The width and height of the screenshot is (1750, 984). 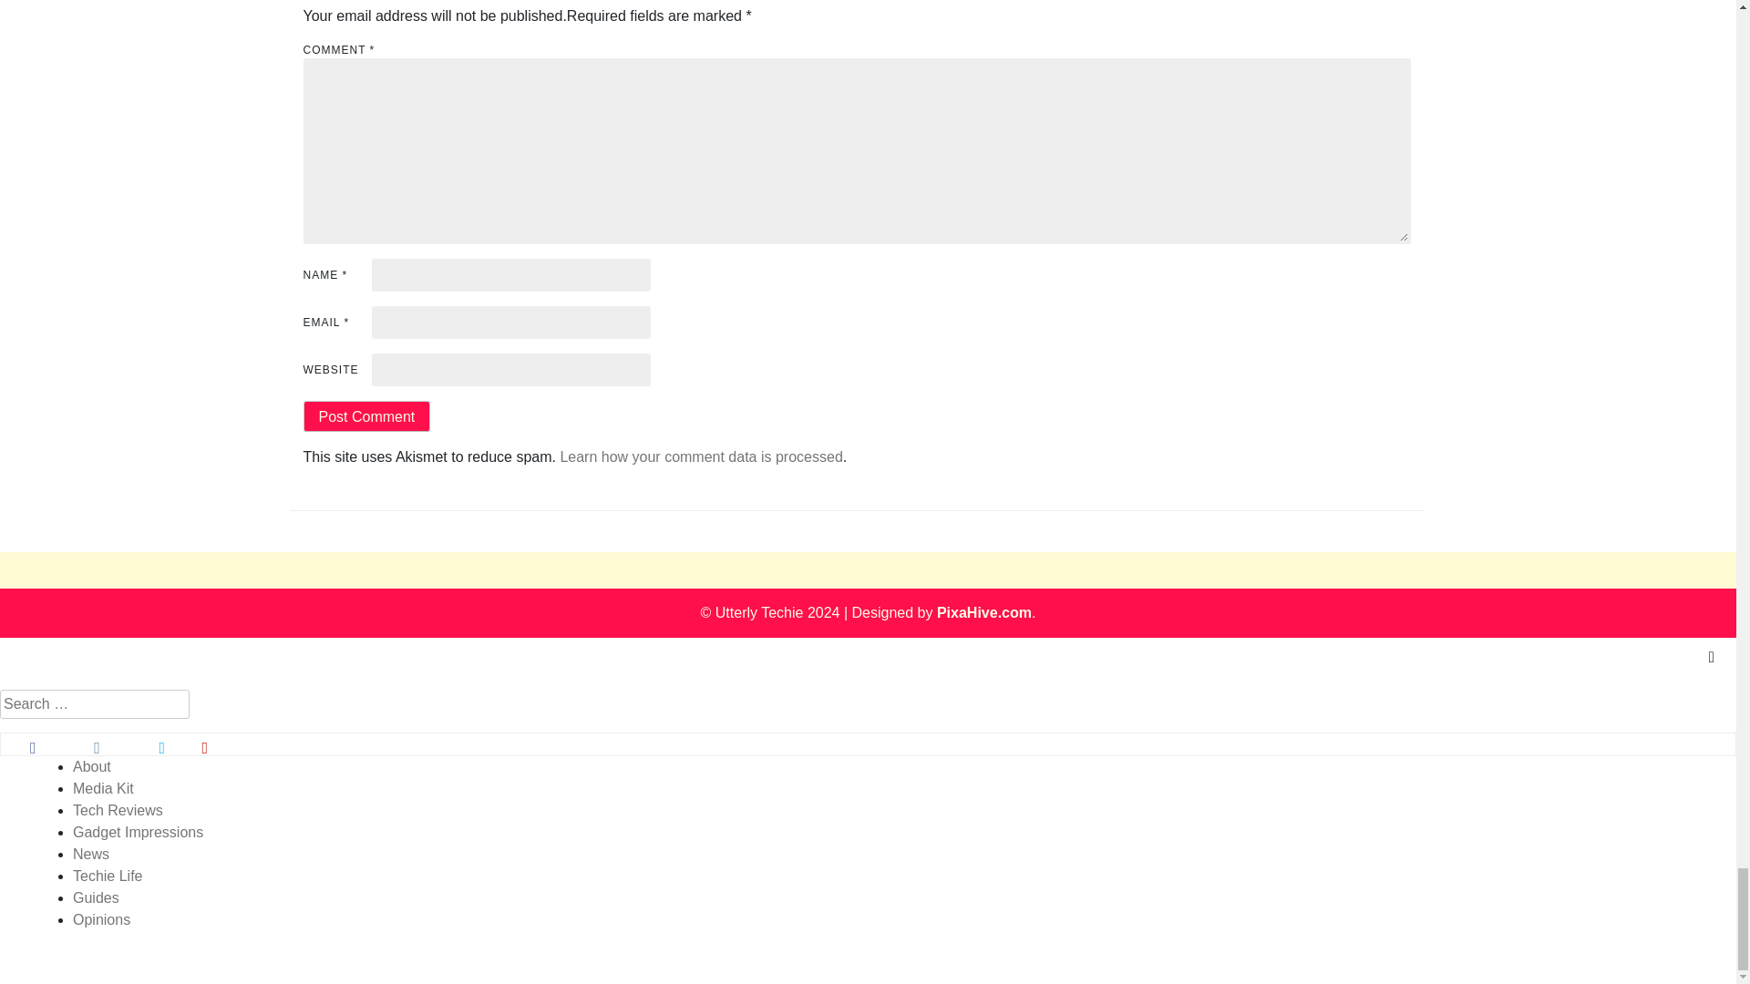 What do you see at coordinates (366, 415) in the screenshot?
I see `Post Comment` at bounding box center [366, 415].